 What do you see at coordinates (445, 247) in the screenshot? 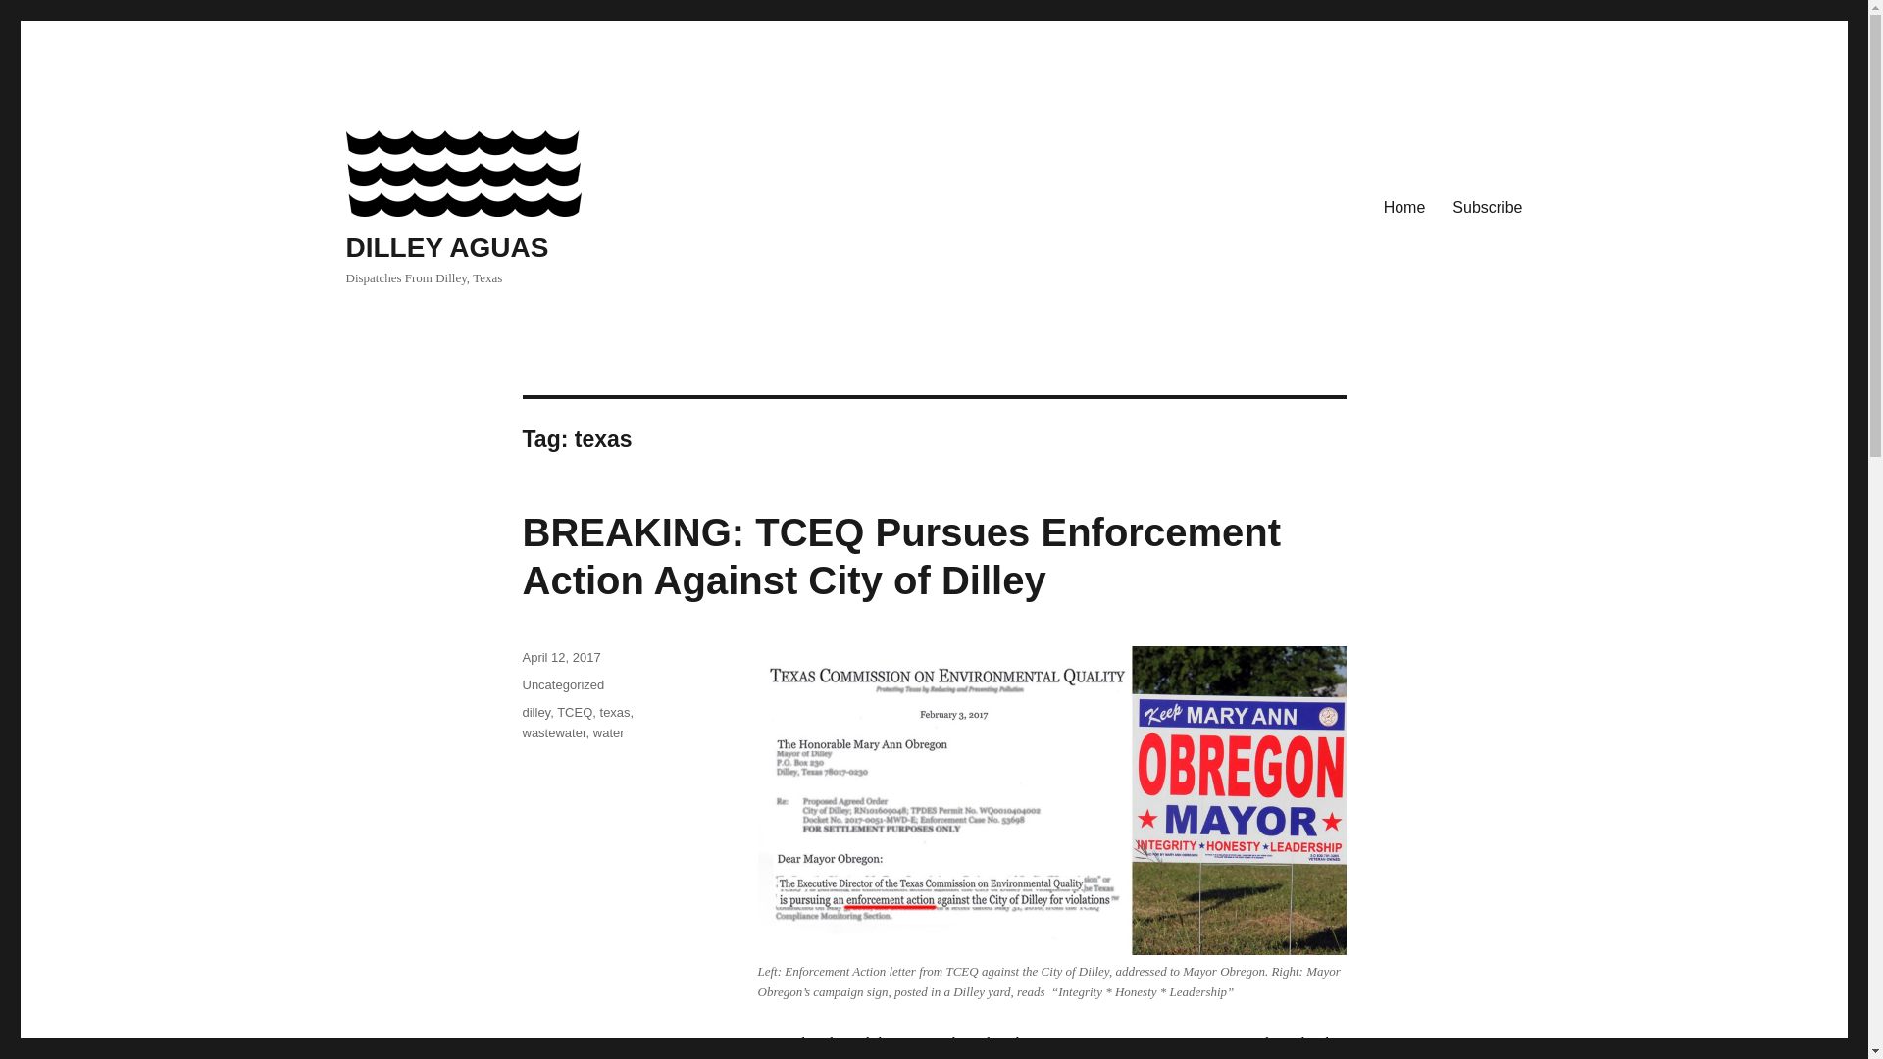
I see `DILLEY AGUAS` at bounding box center [445, 247].